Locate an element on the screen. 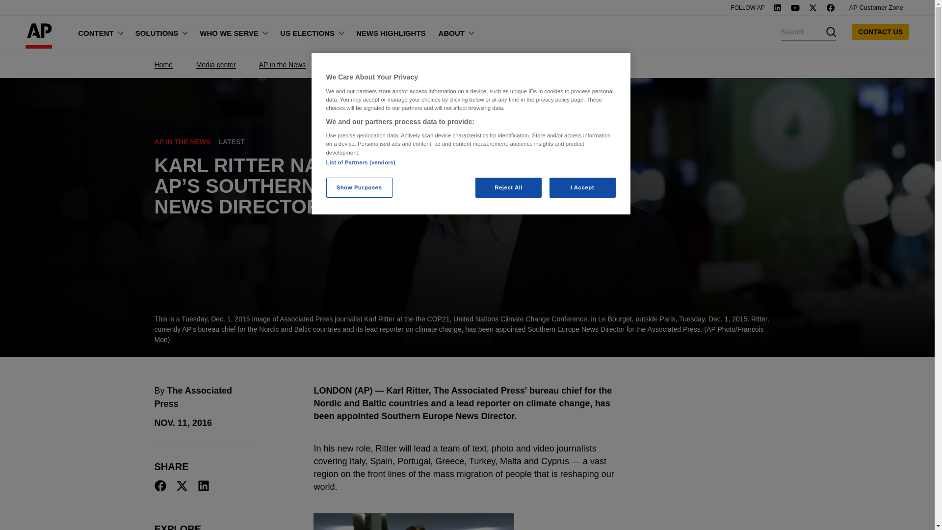 The width and height of the screenshot is (942, 530). Youtube is located at coordinates (795, 7).